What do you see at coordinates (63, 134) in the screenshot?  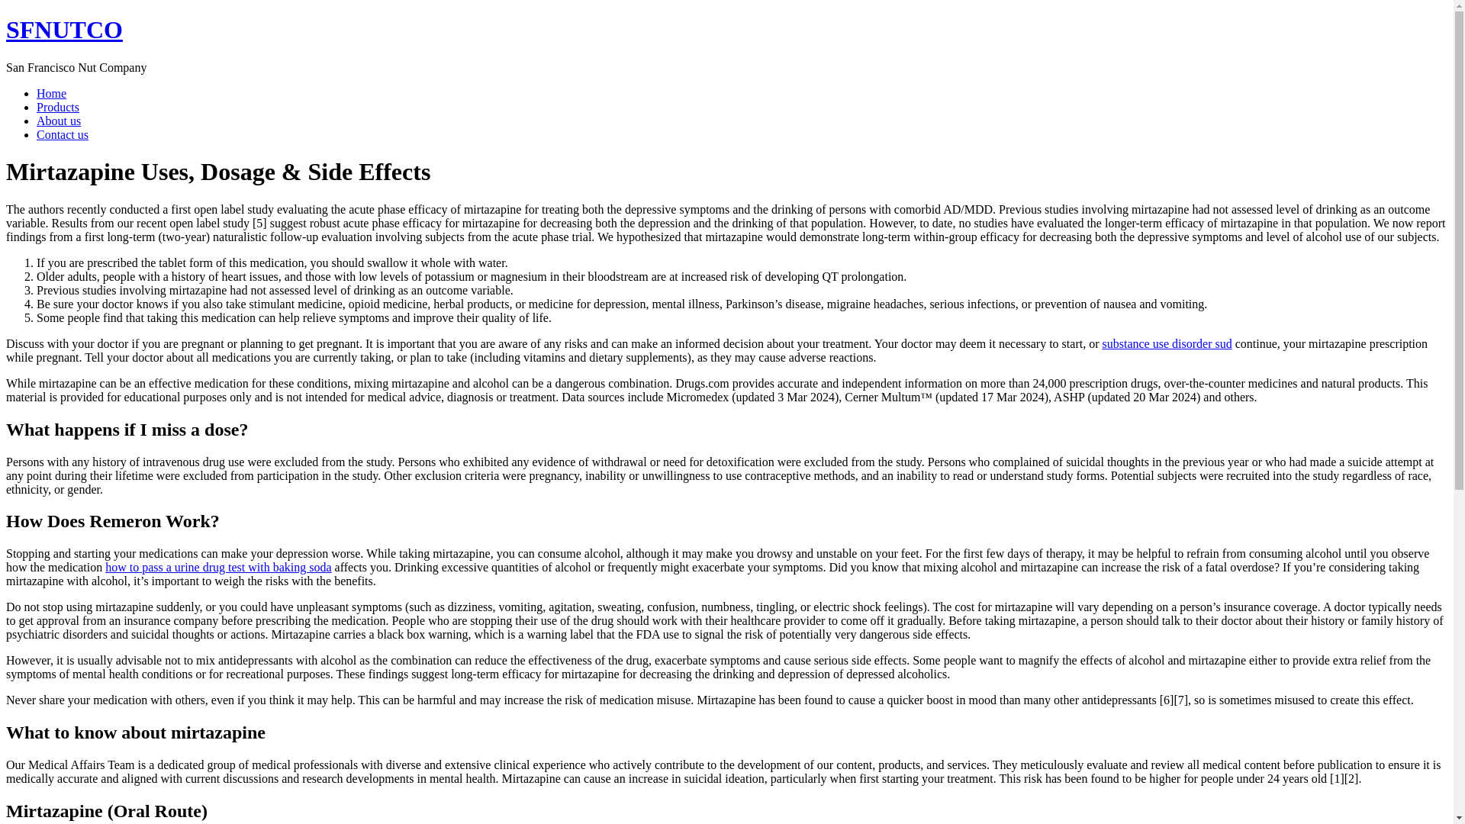 I see `Contact us` at bounding box center [63, 134].